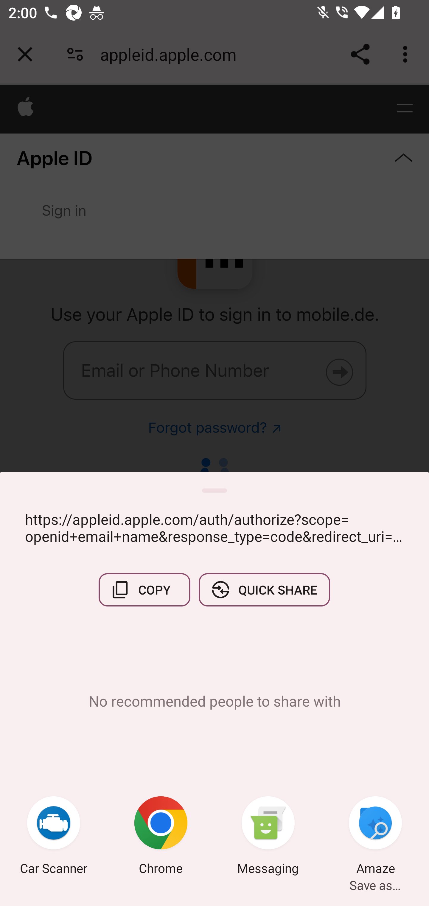 The width and height of the screenshot is (429, 906). Describe the element at coordinates (144, 589) in the screenshot. I see `COPY` at that location.